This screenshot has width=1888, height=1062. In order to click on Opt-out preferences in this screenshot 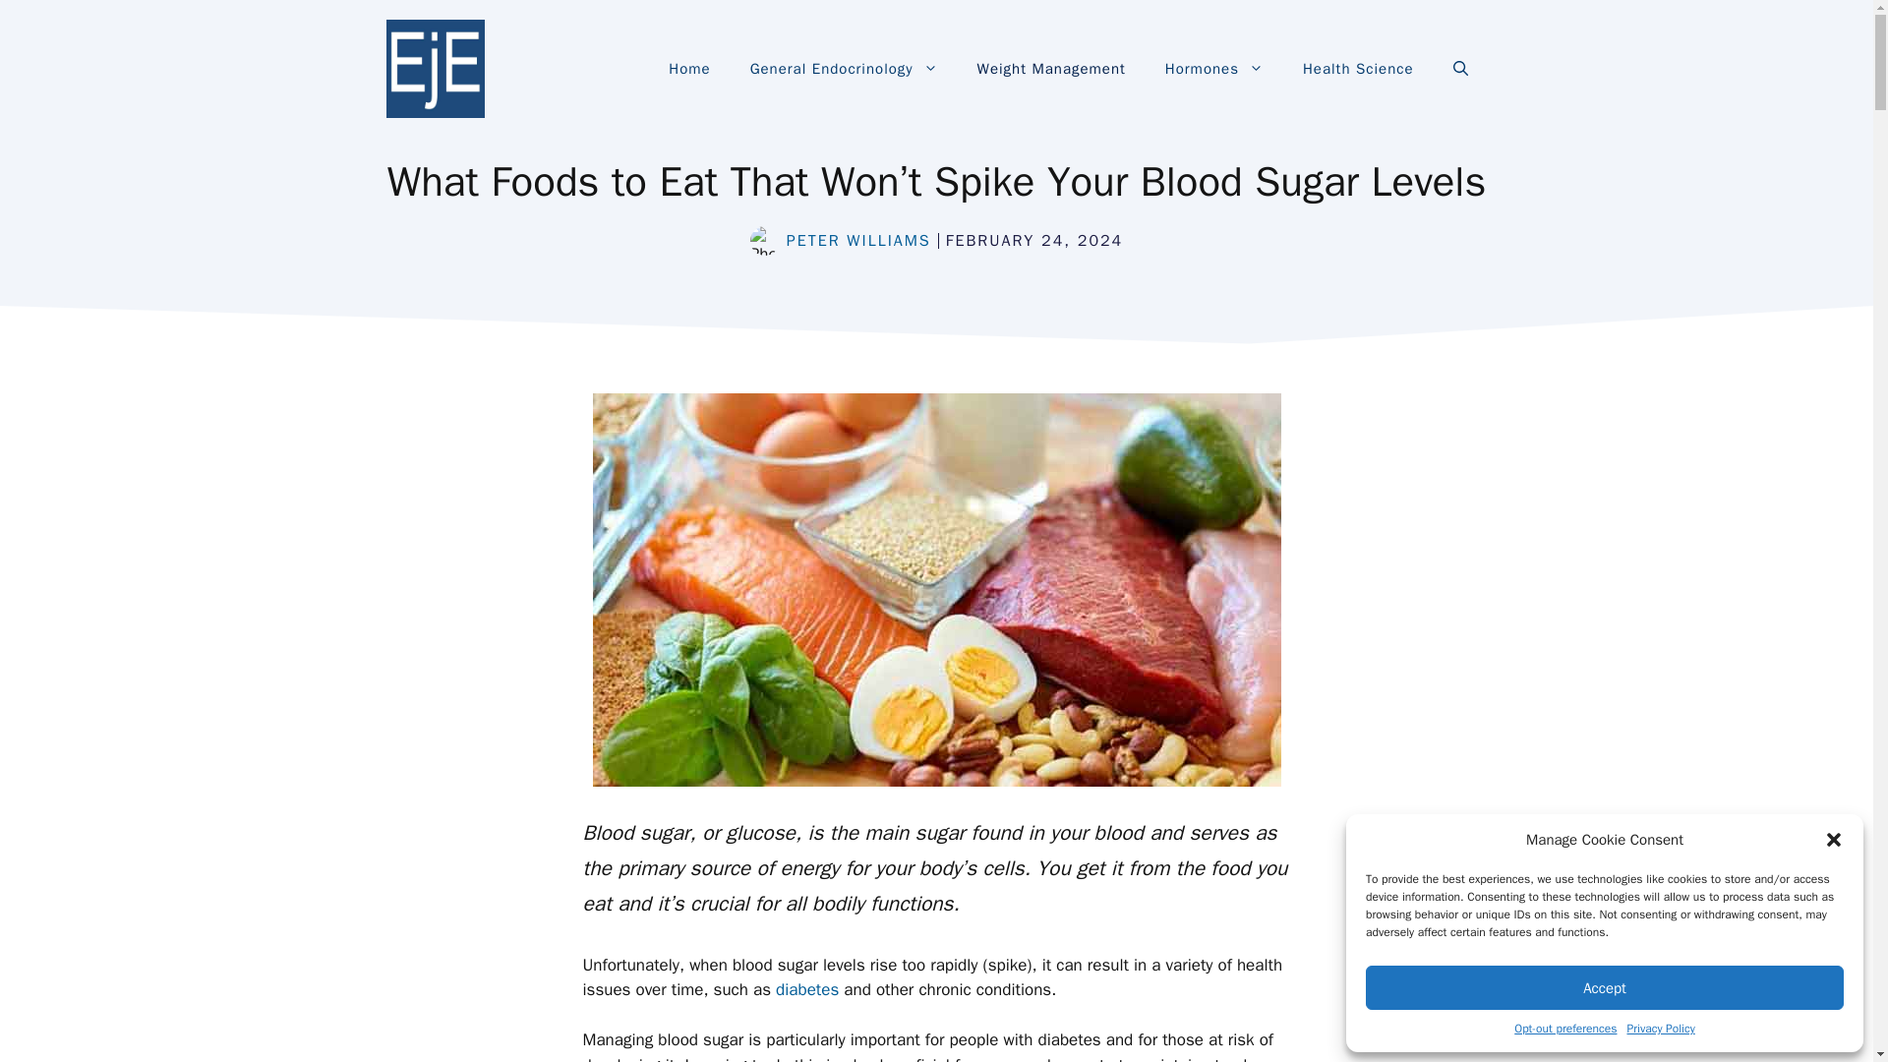, I will do `click(1564, 1029)`.